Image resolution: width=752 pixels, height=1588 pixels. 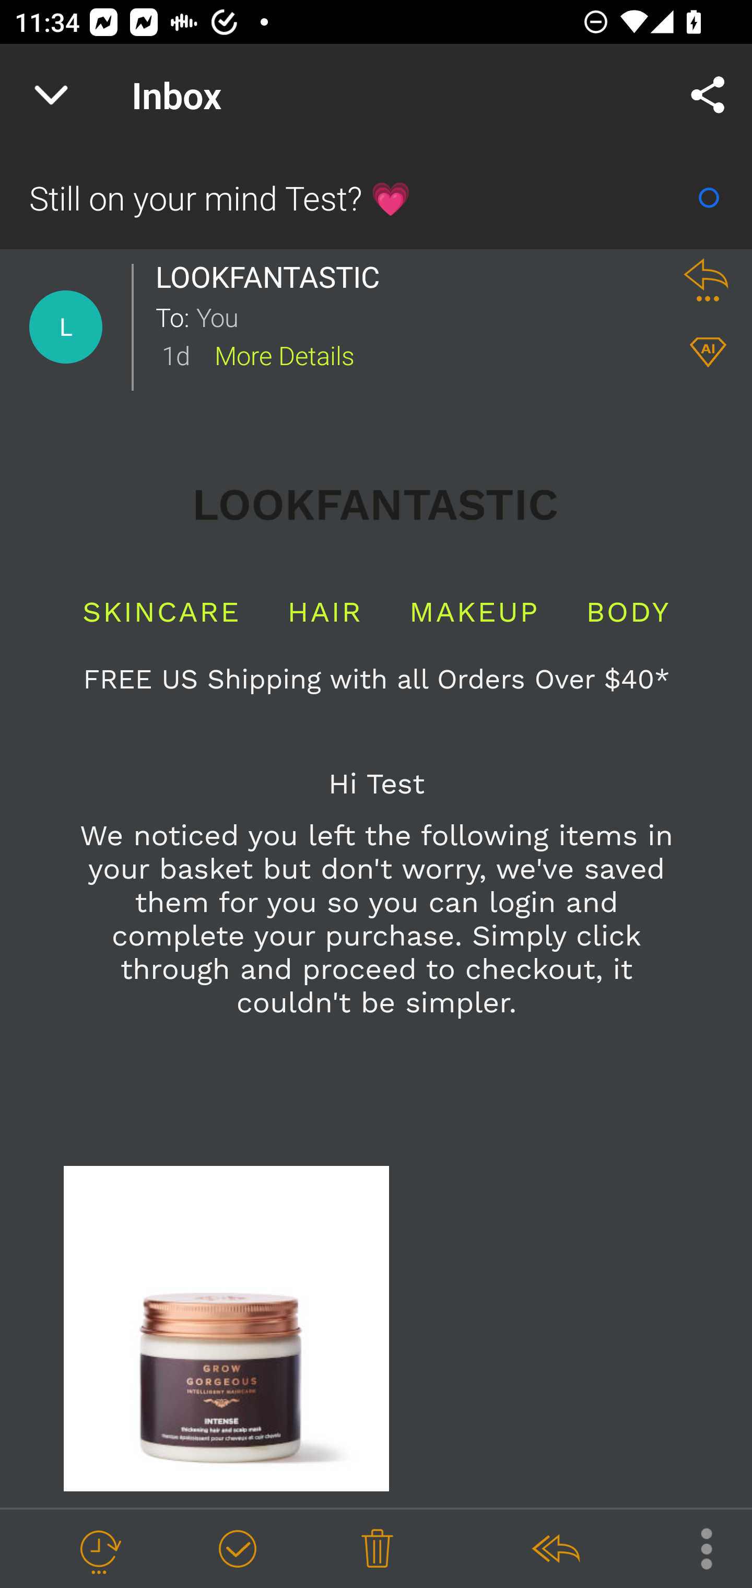 I want to click on More Details, so click(x=284, y=354).